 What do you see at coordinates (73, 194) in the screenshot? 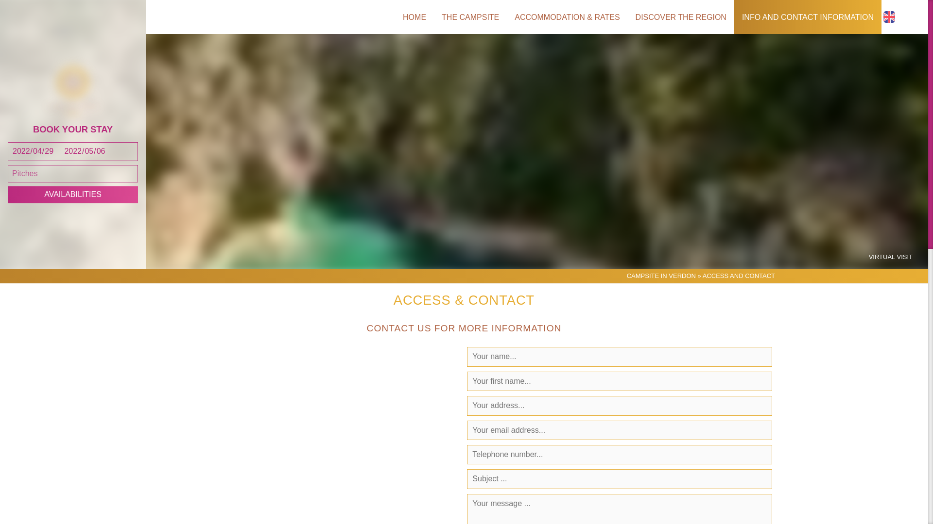
I see `Book your stay` at bounding box center [73, 194].